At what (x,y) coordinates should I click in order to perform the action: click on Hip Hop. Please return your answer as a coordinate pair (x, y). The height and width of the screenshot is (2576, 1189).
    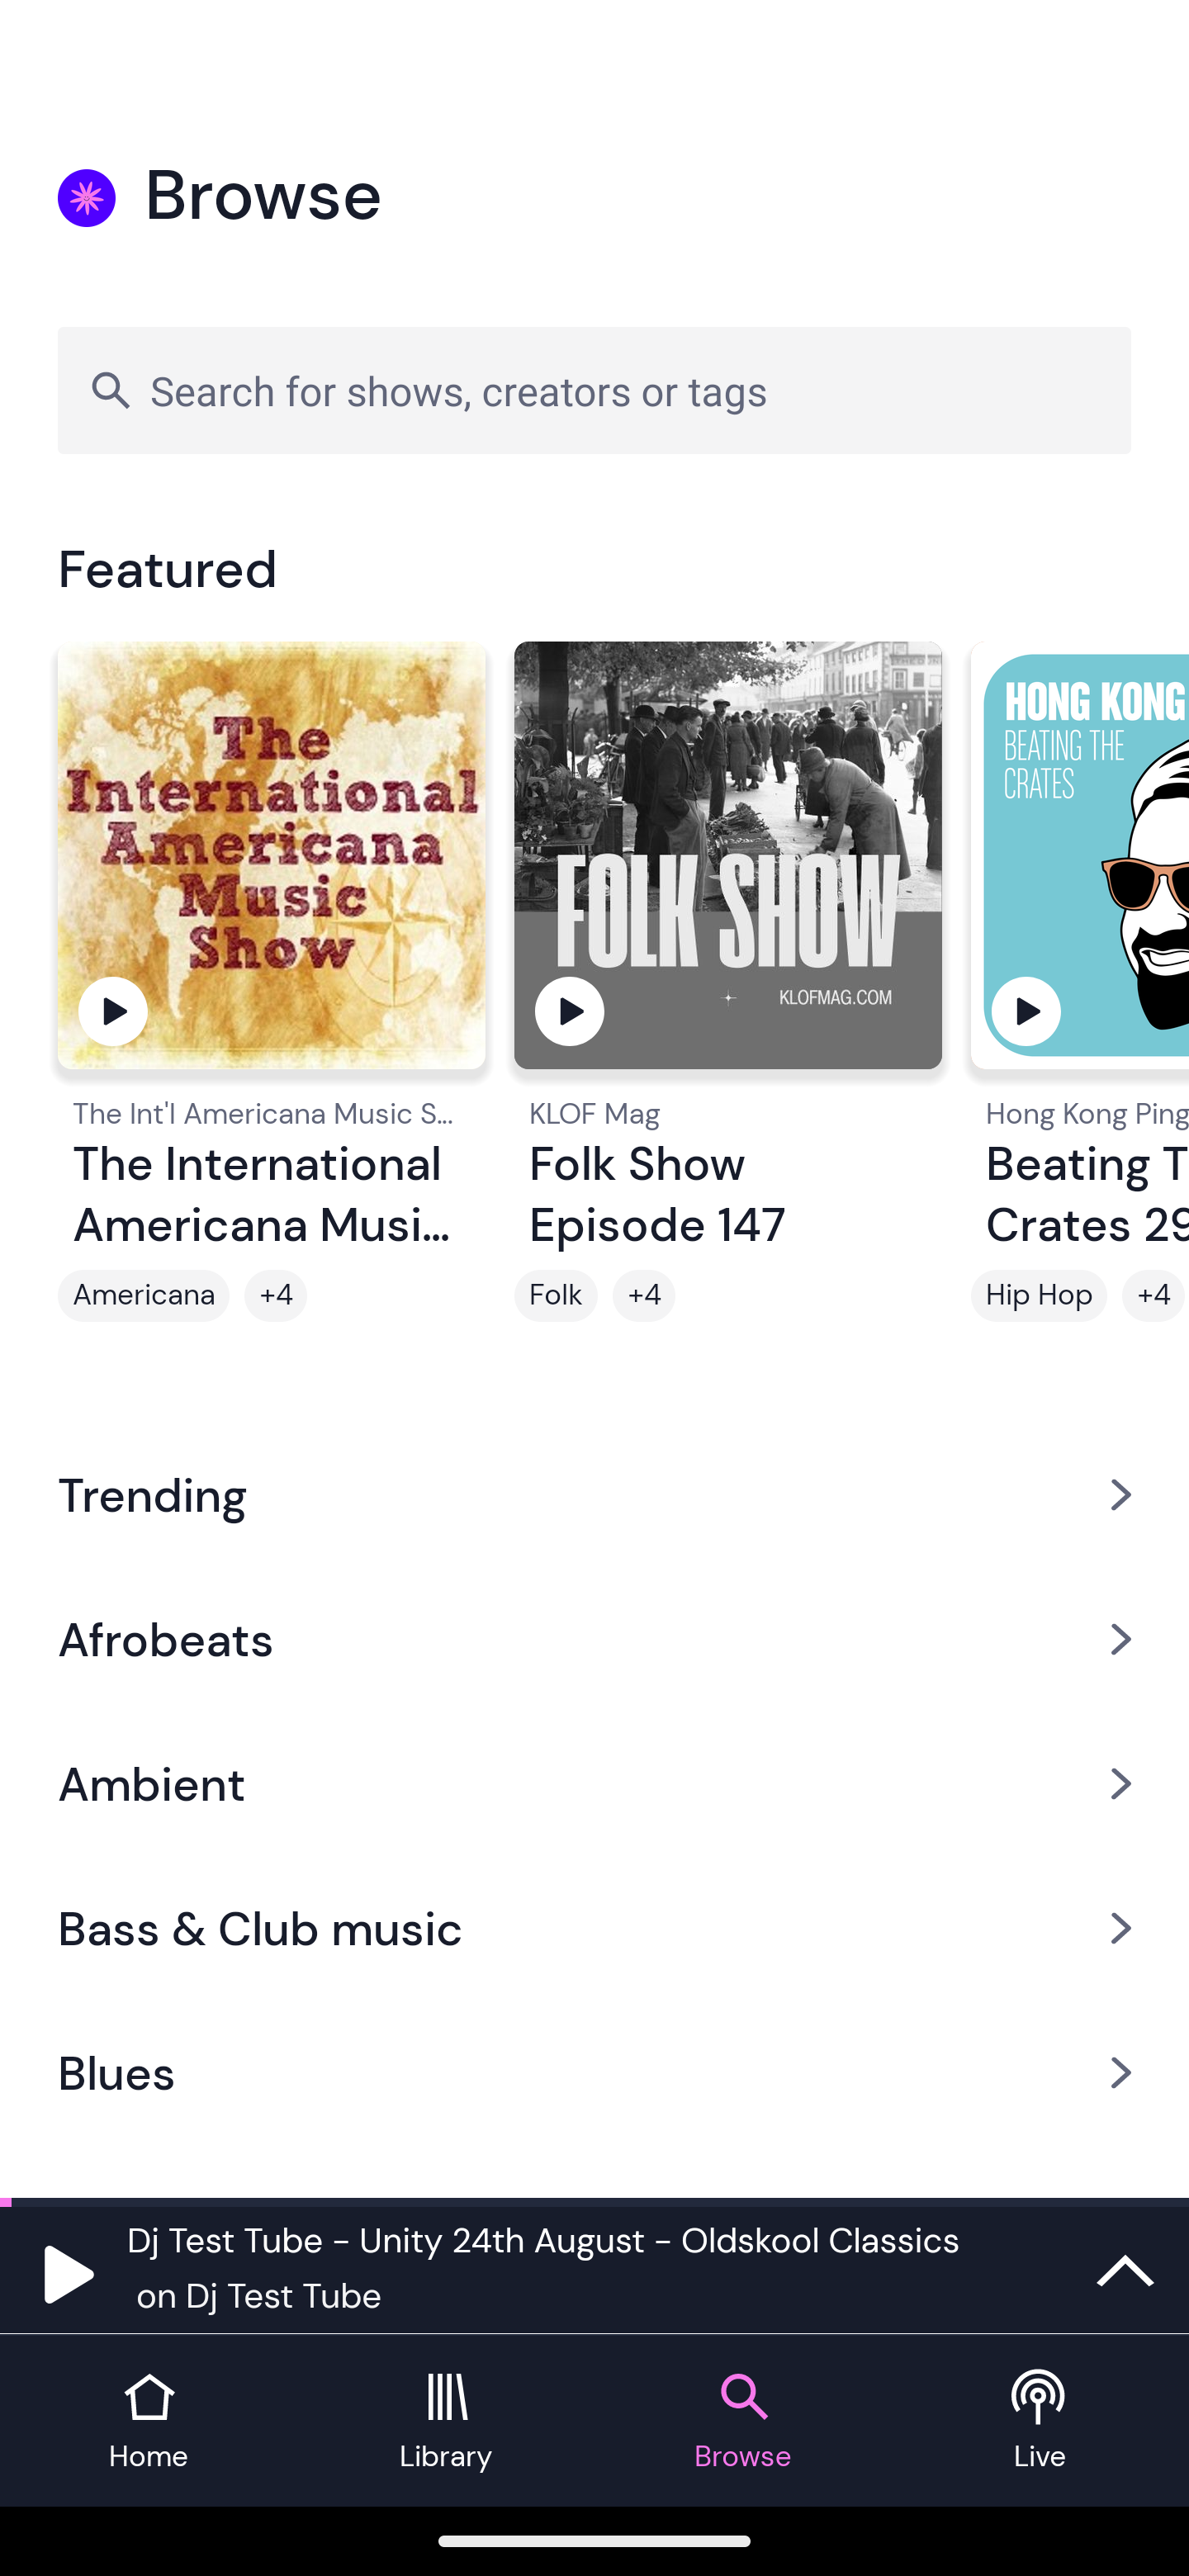
    Looking at the image, I should click on (1039, 1295).